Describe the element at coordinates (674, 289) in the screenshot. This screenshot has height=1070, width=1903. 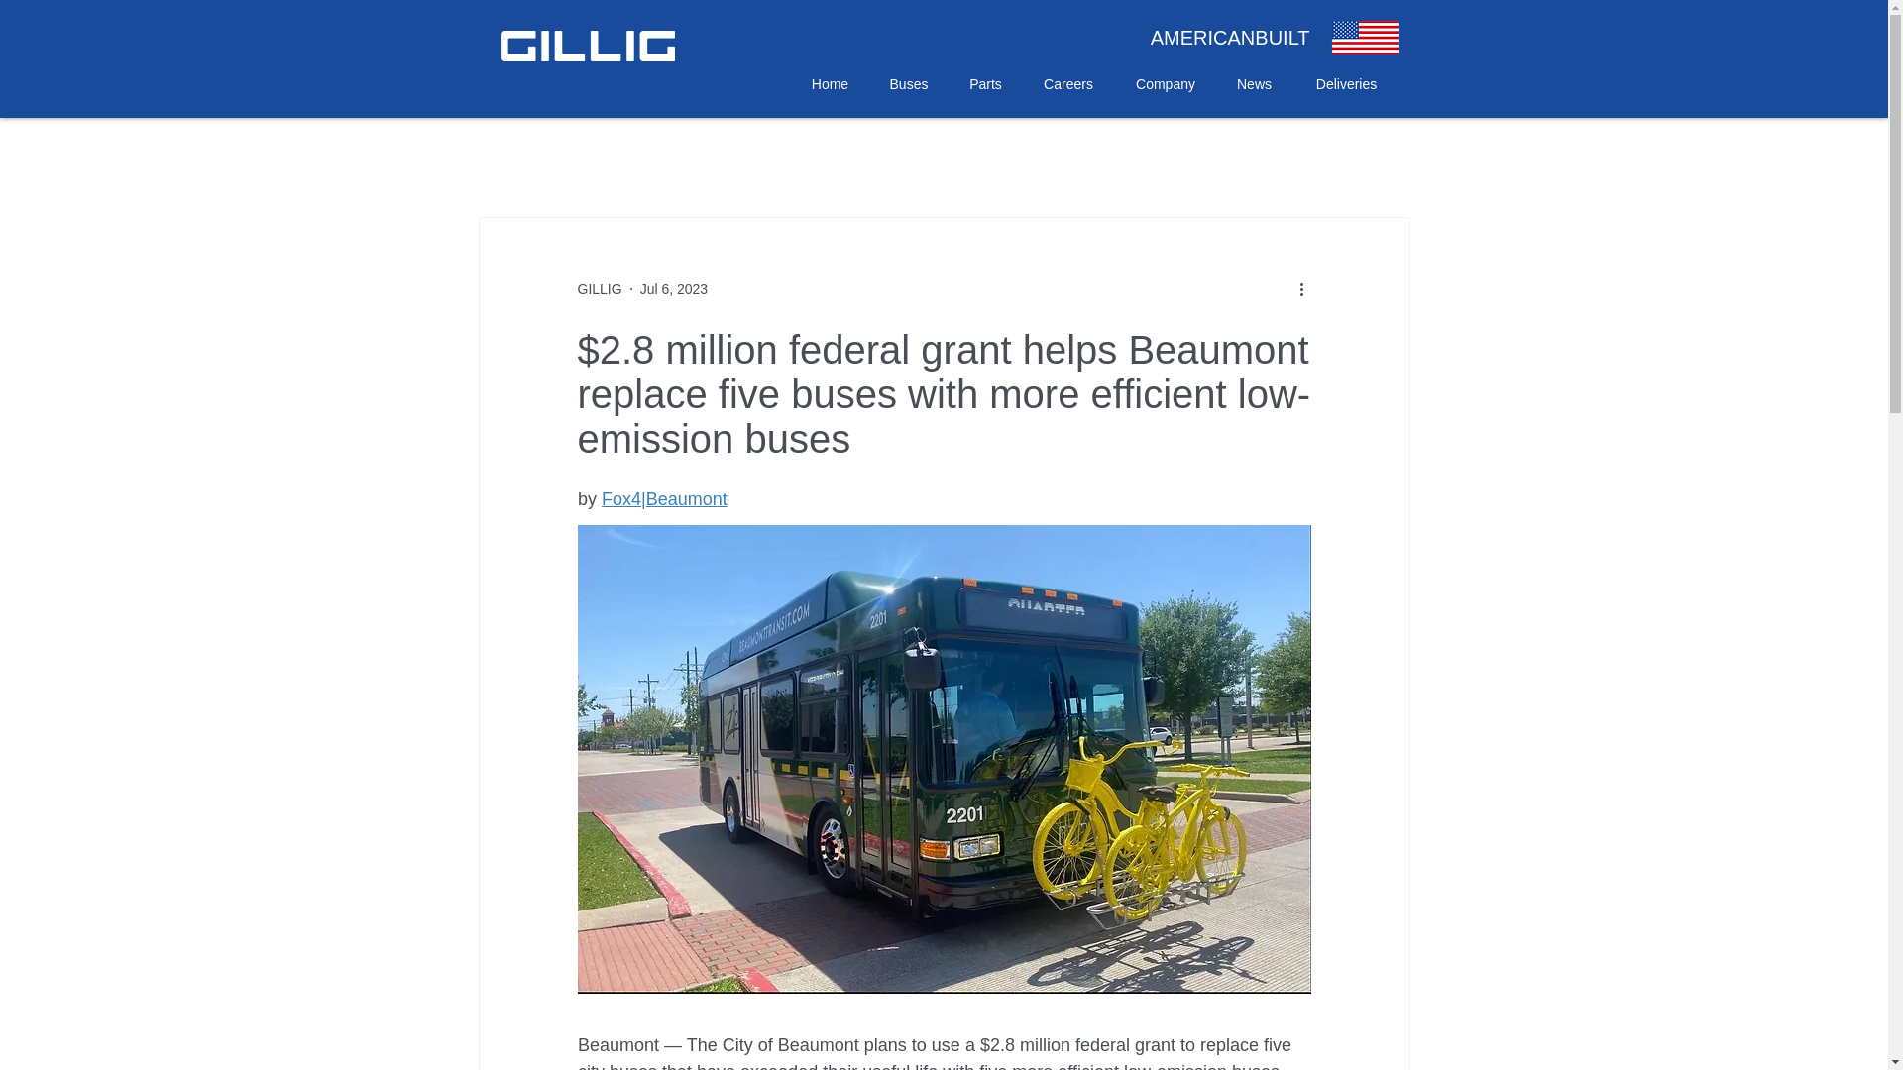
I see `Jul 6, 2023` at that location.